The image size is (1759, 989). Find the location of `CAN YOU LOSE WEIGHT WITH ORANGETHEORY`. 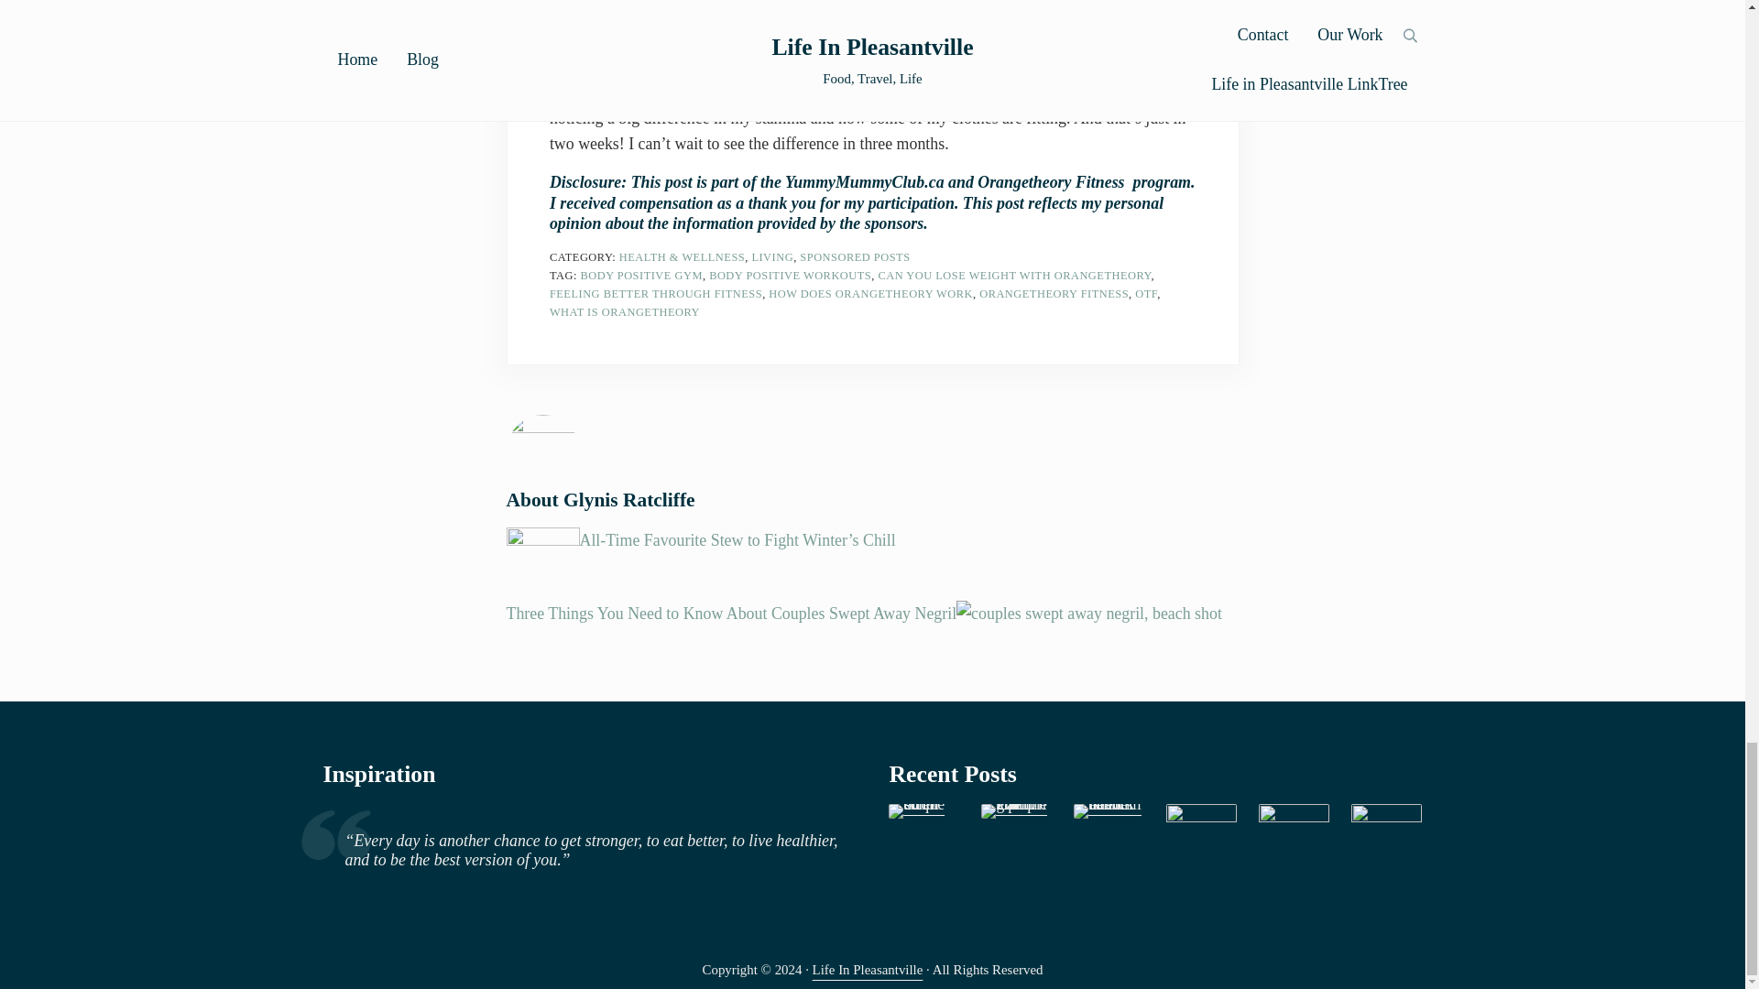

CAN YOU LOSE WEIGHT WITH ORANGETHEORY is located at coordinates (1013, 275).